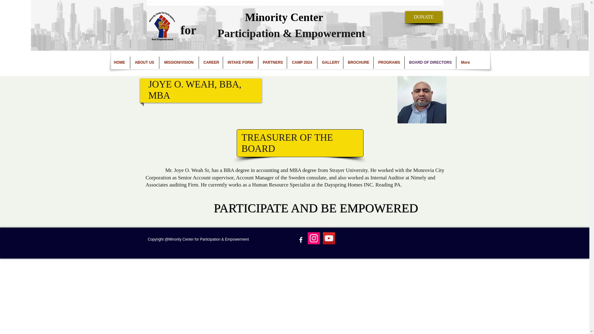 The image size is (594, 334). What do you see at coordinates (330, 62) in the screenshot?
I see `GALLERY` at bounding box center [330, 62].